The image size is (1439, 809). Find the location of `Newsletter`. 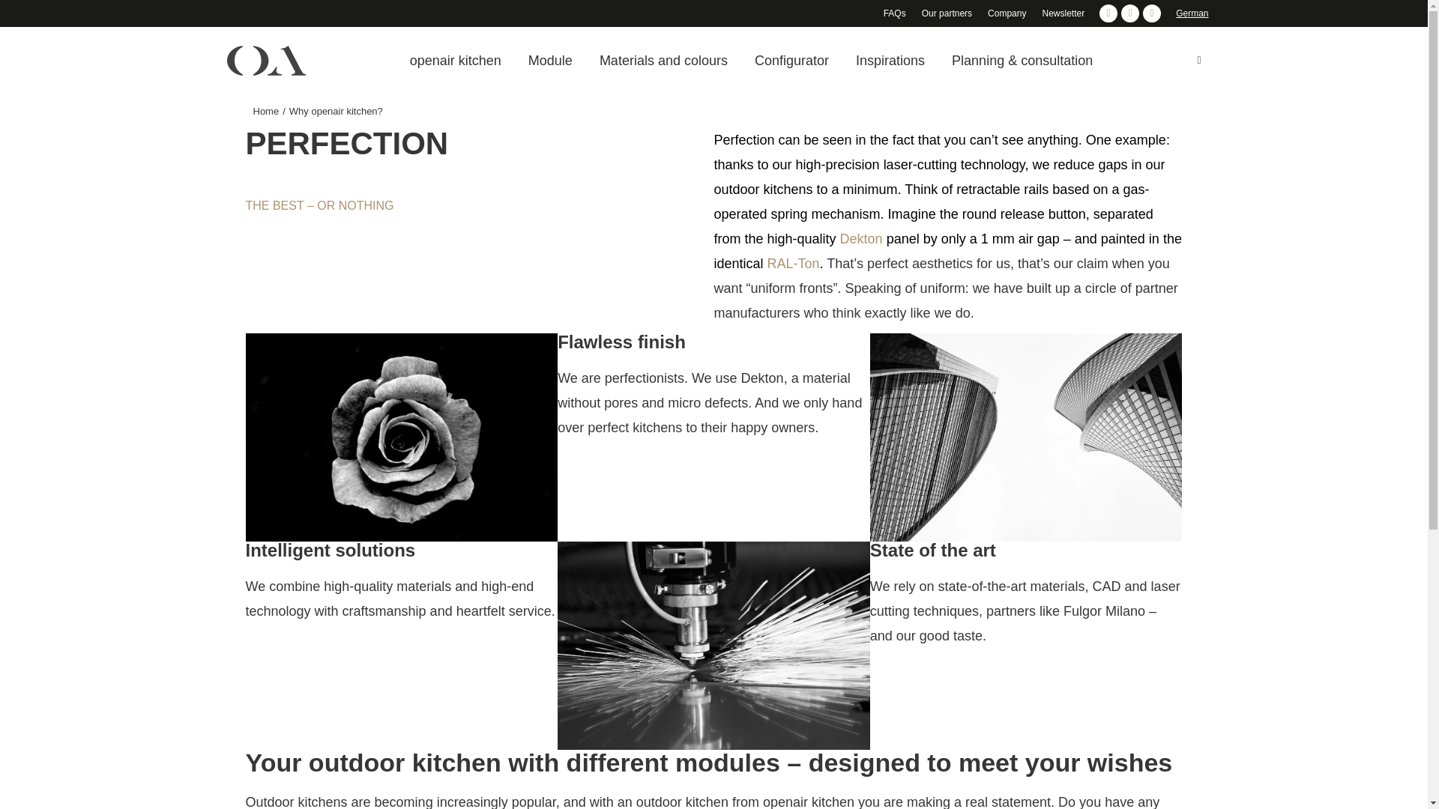

Newsletter is located at coordinates (1063, 13).